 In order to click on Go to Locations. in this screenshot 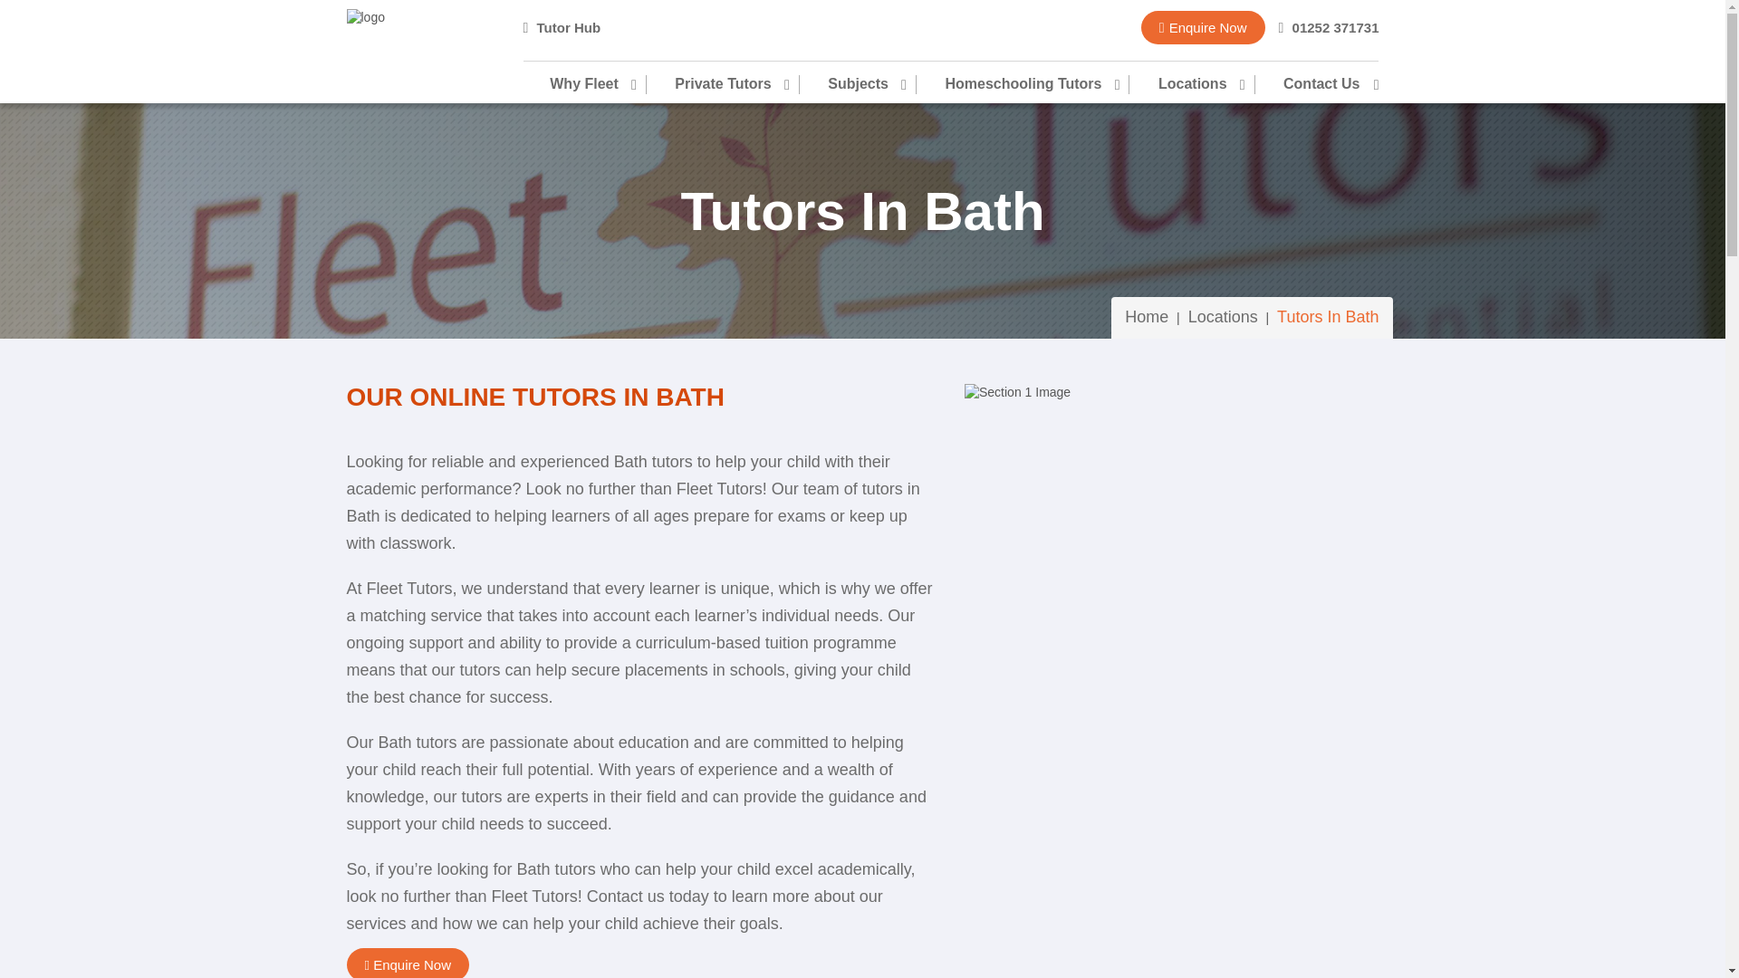, I will do `click(1223, 317)`.